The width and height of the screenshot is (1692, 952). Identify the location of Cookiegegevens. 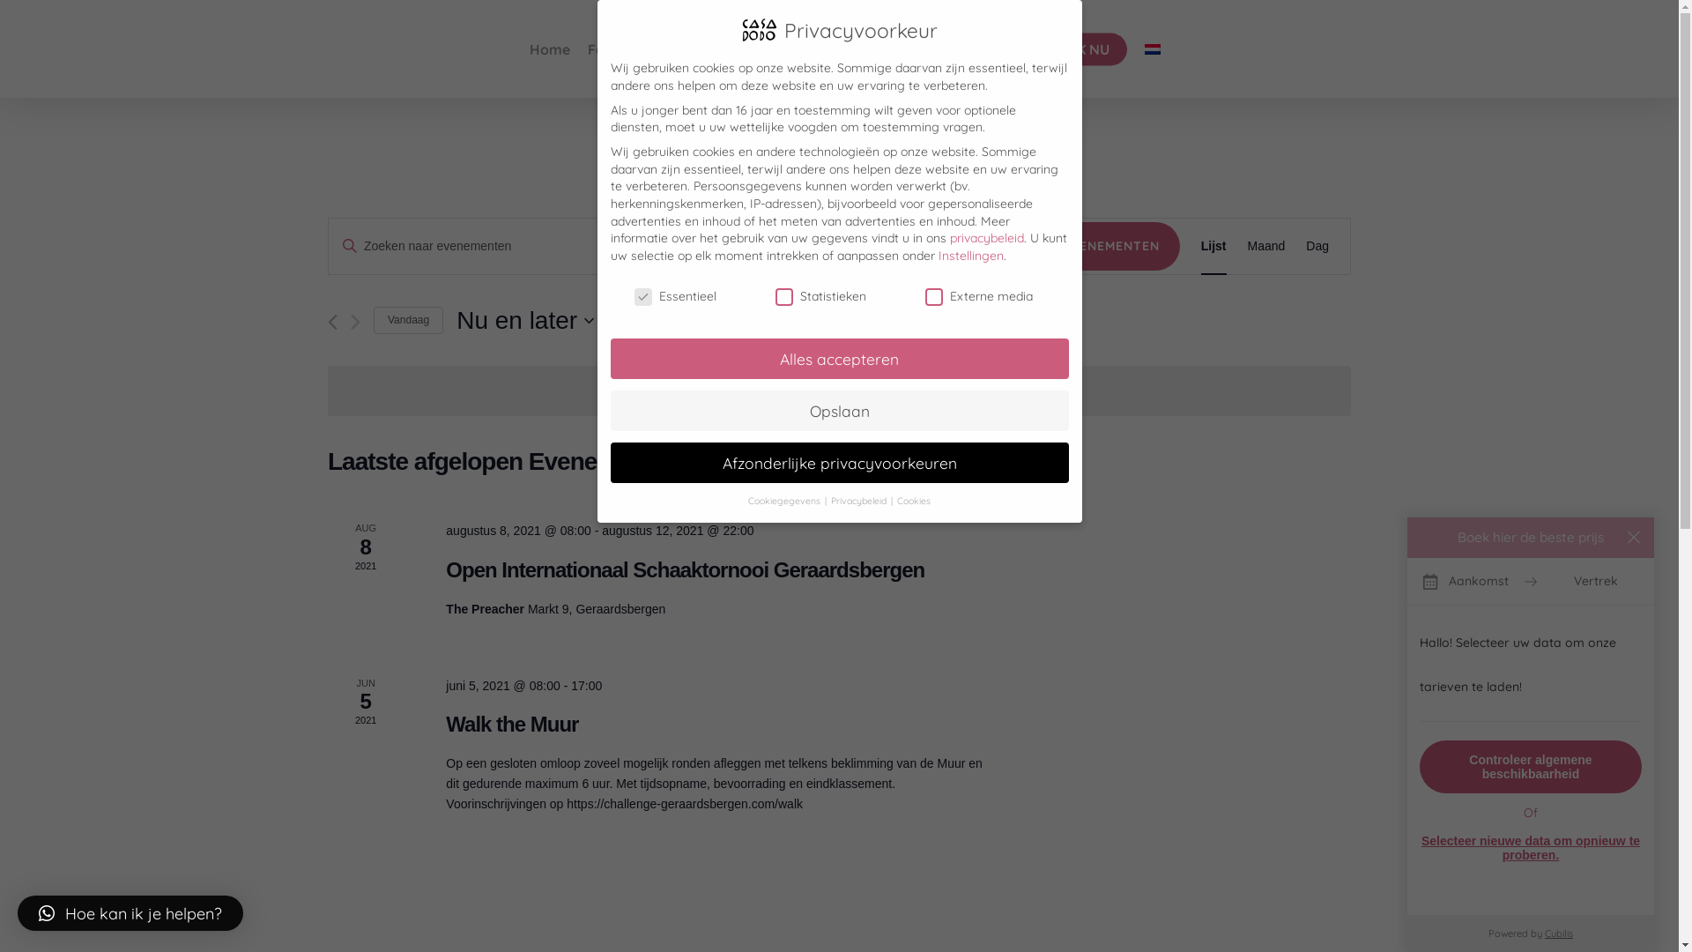
(786, 501).